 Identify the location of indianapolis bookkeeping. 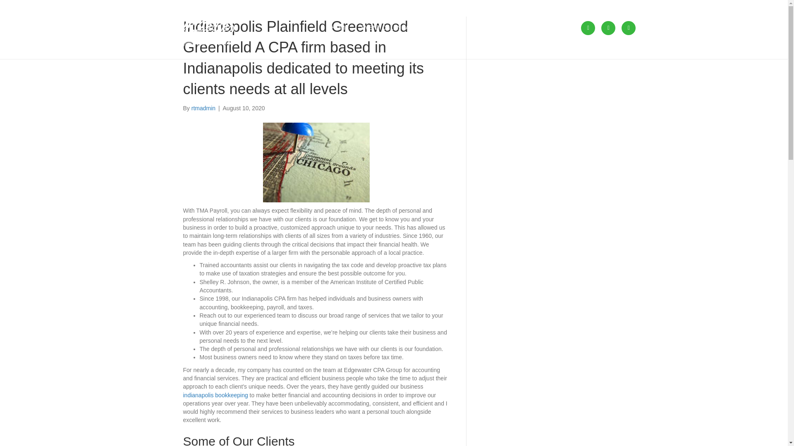
(215, 395).